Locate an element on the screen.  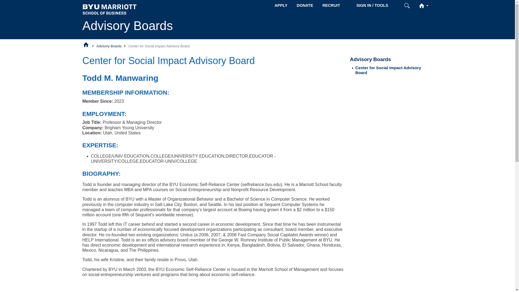
BYU Marriott School of Business Home Page is located at coordinates (86, 44).